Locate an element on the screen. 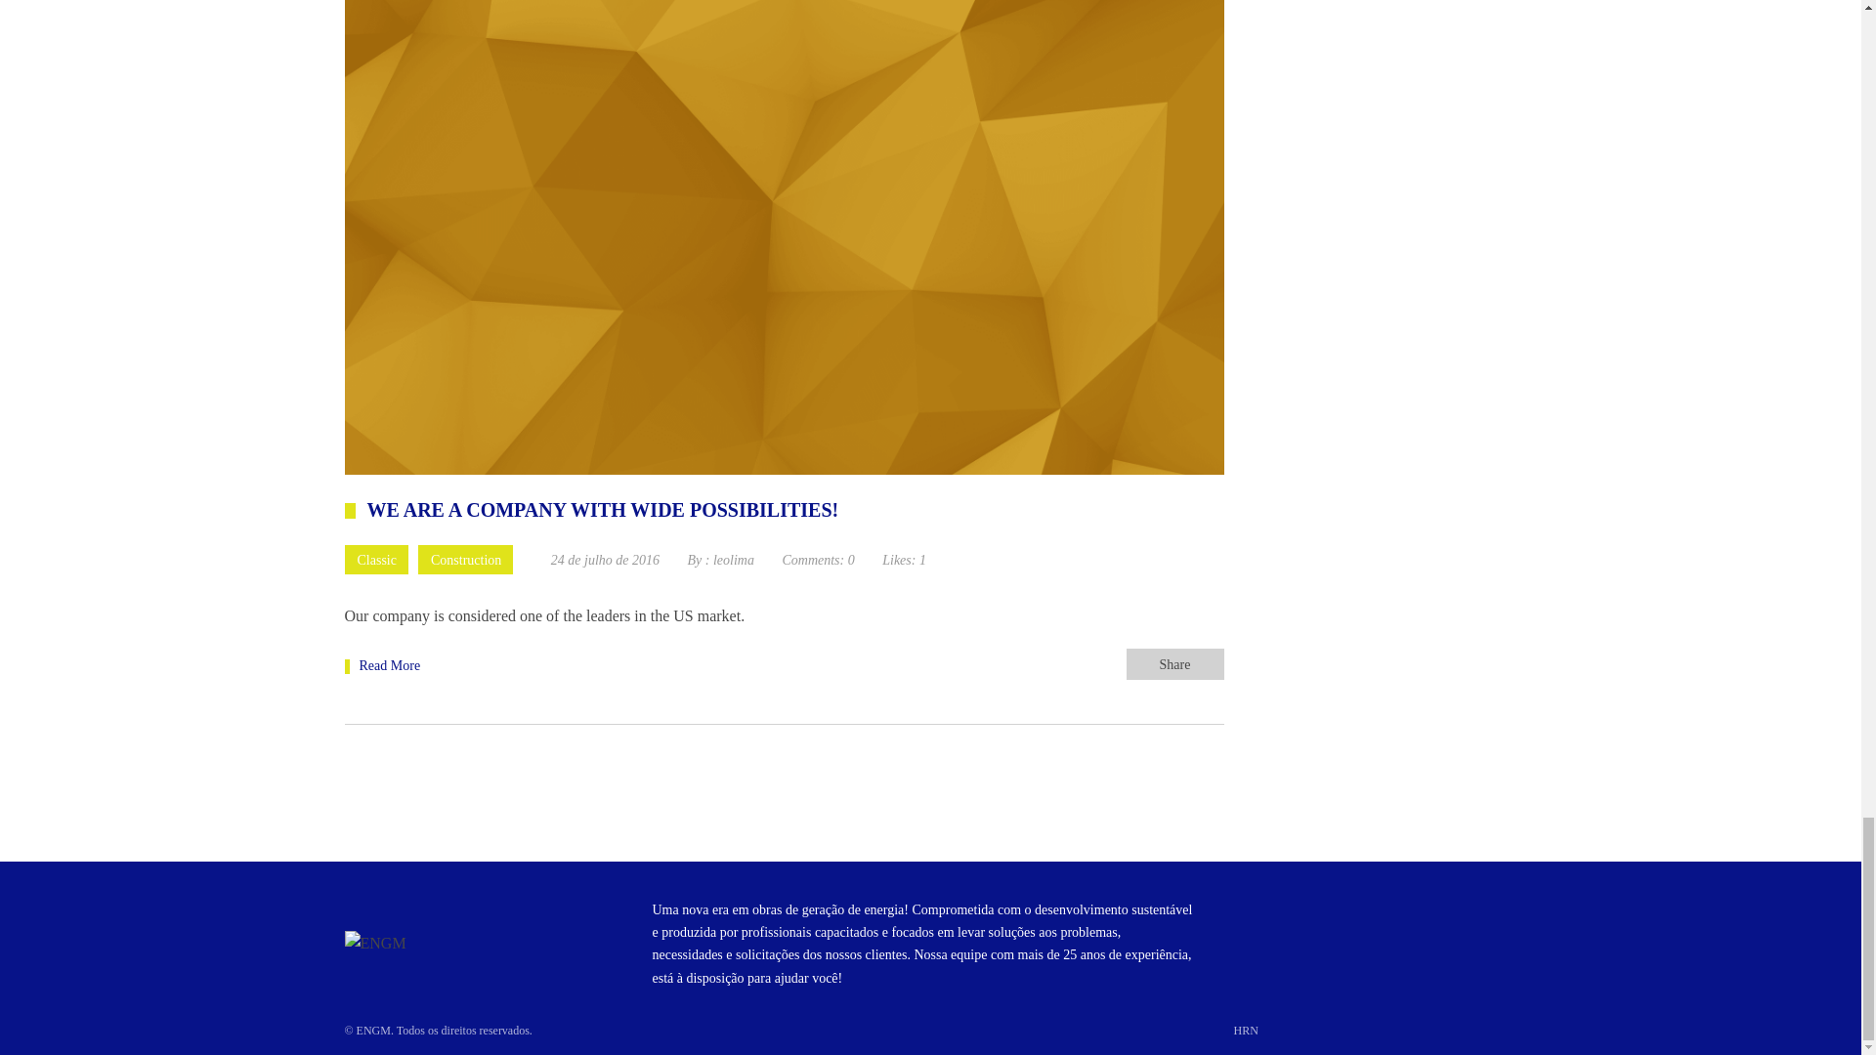 The height and width of the screenshot is (1055, 1876). View all posts in Construction is located at coordinates (465, 559).